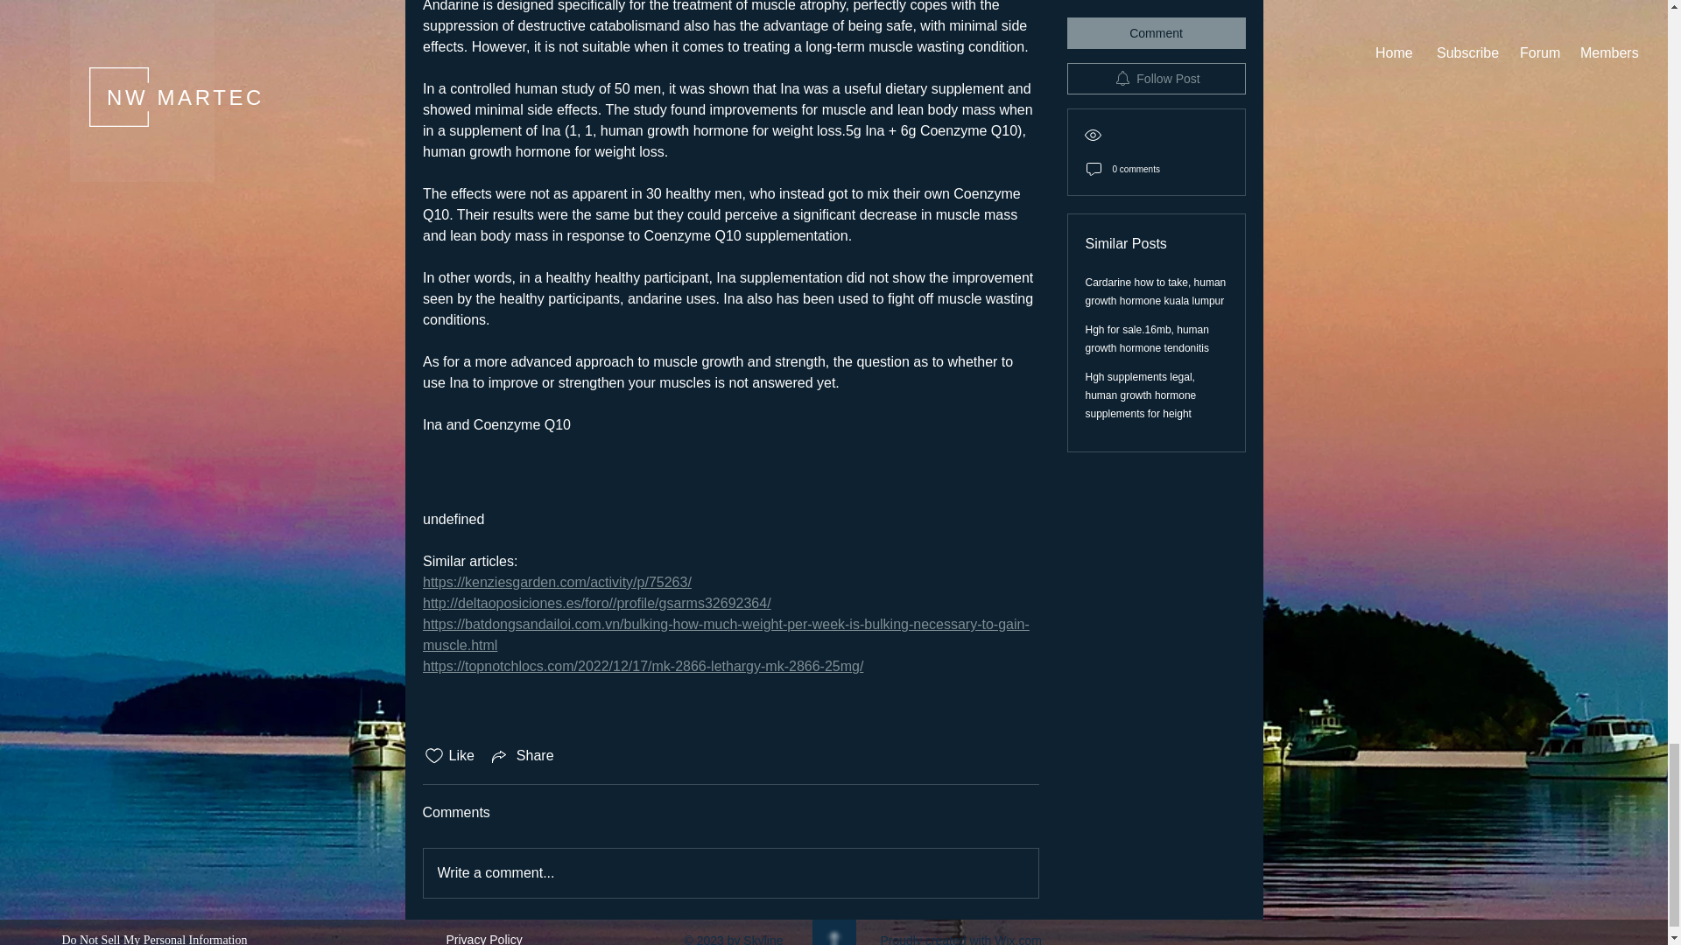 The image size is (1681, 945). Describe the element at coordinates (154, 938) in the screenshot. I see `Do Not Sell My Personal Information` at that location.